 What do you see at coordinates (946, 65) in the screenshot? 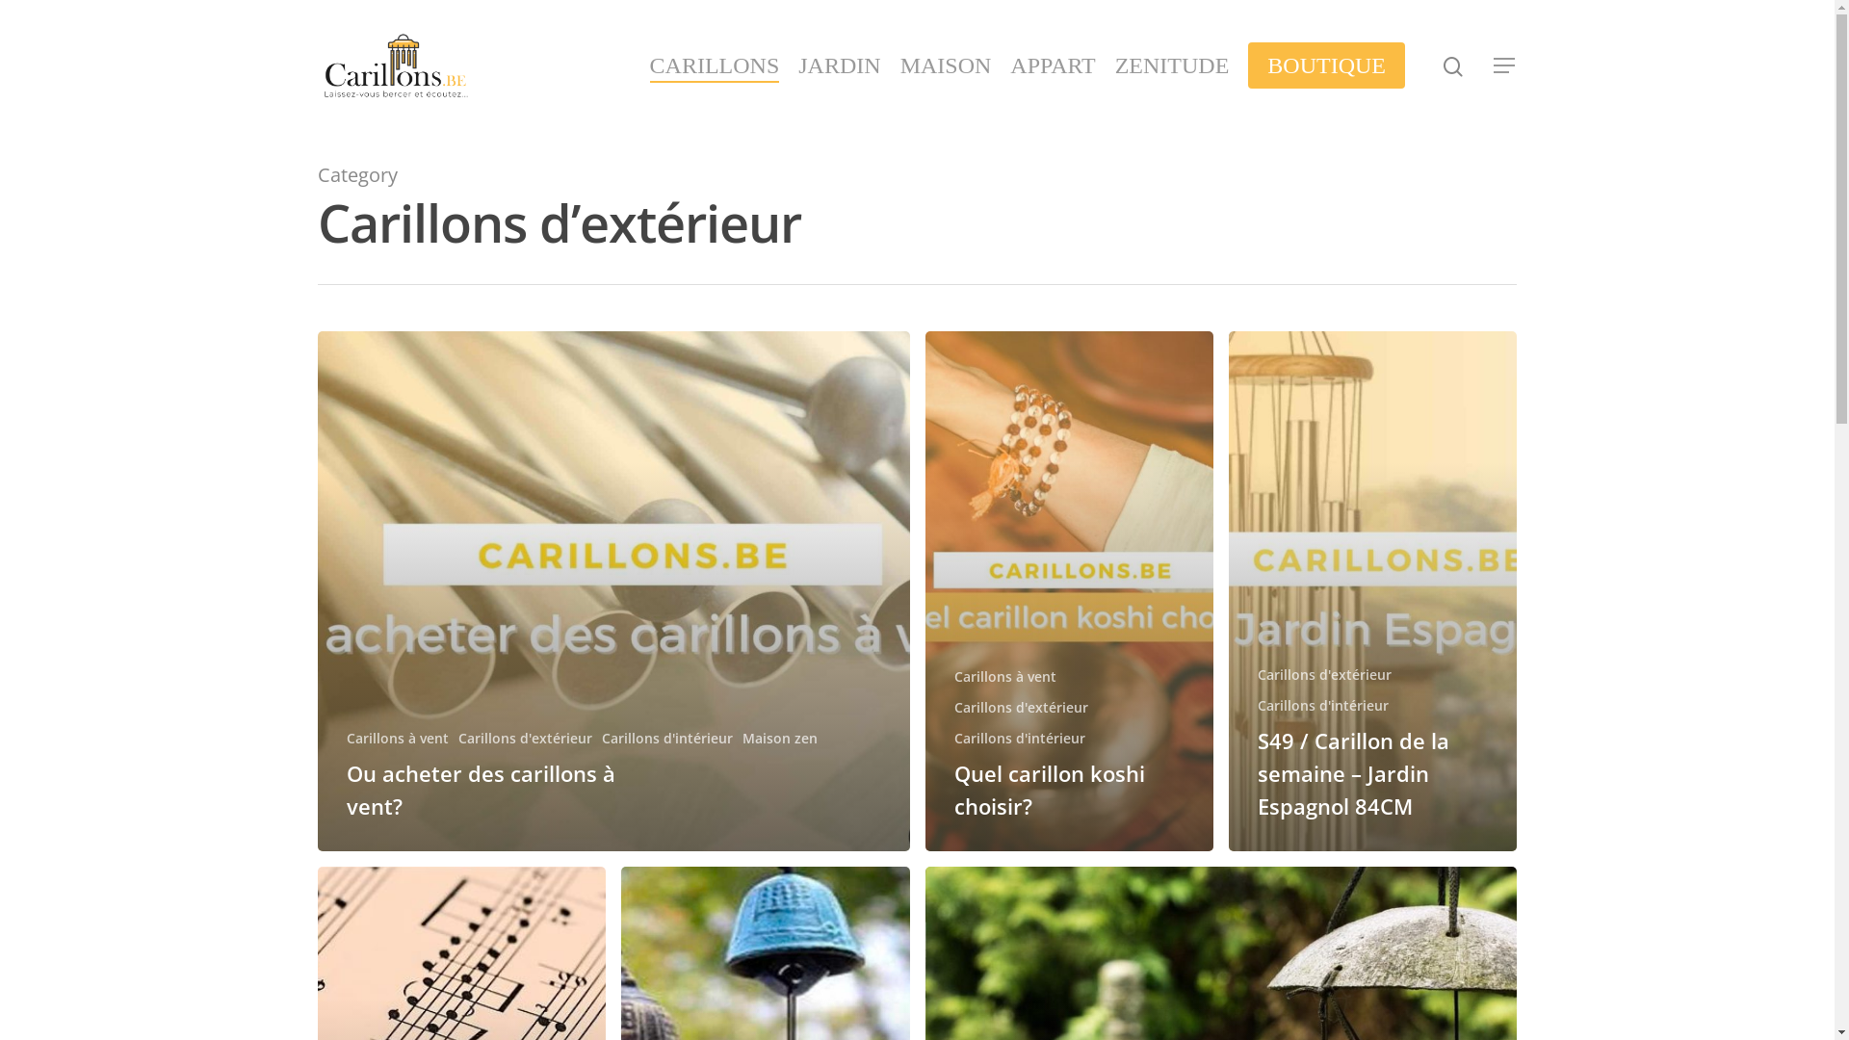
I see `MAISON` at bounding box center [946, 65].